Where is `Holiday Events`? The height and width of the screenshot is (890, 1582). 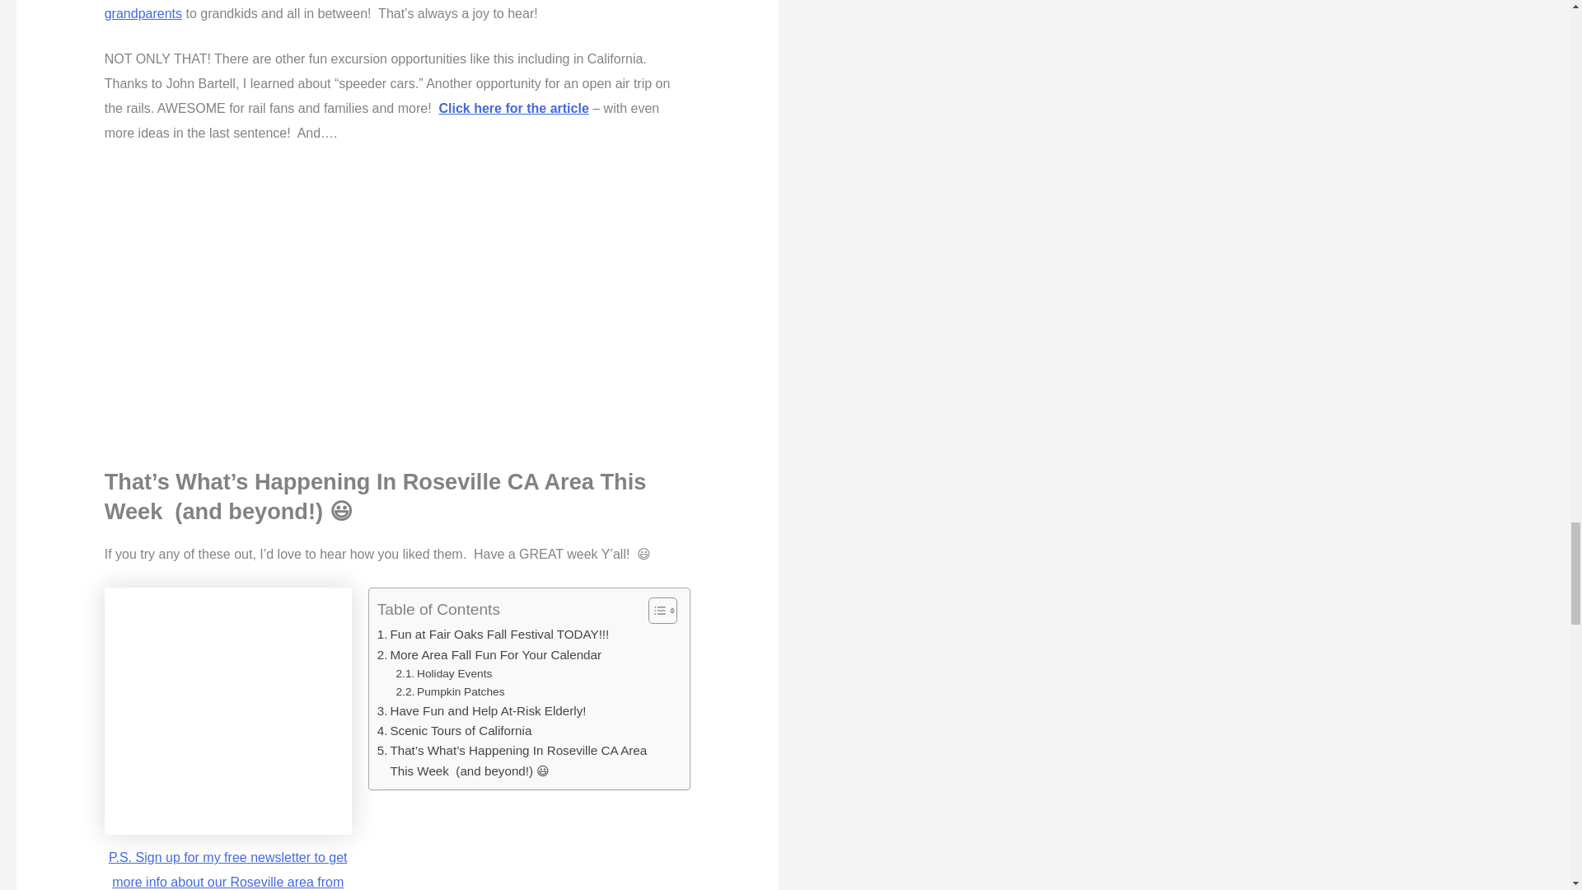 Holiday Events is located at coordinates (444, 674).